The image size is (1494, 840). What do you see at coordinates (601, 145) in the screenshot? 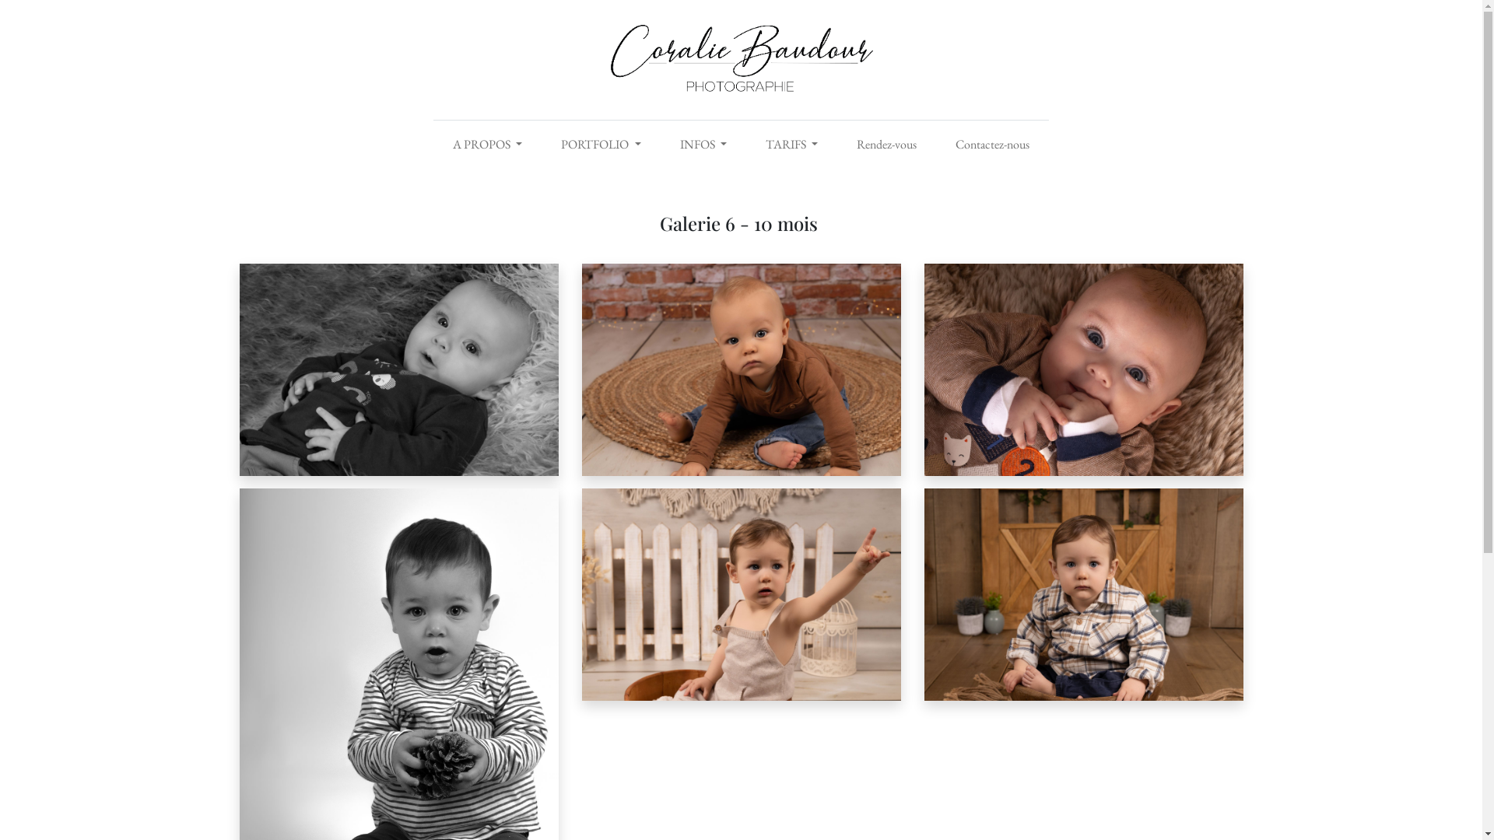
I see `PORTFOLIO` at bounding box center [601, 145].